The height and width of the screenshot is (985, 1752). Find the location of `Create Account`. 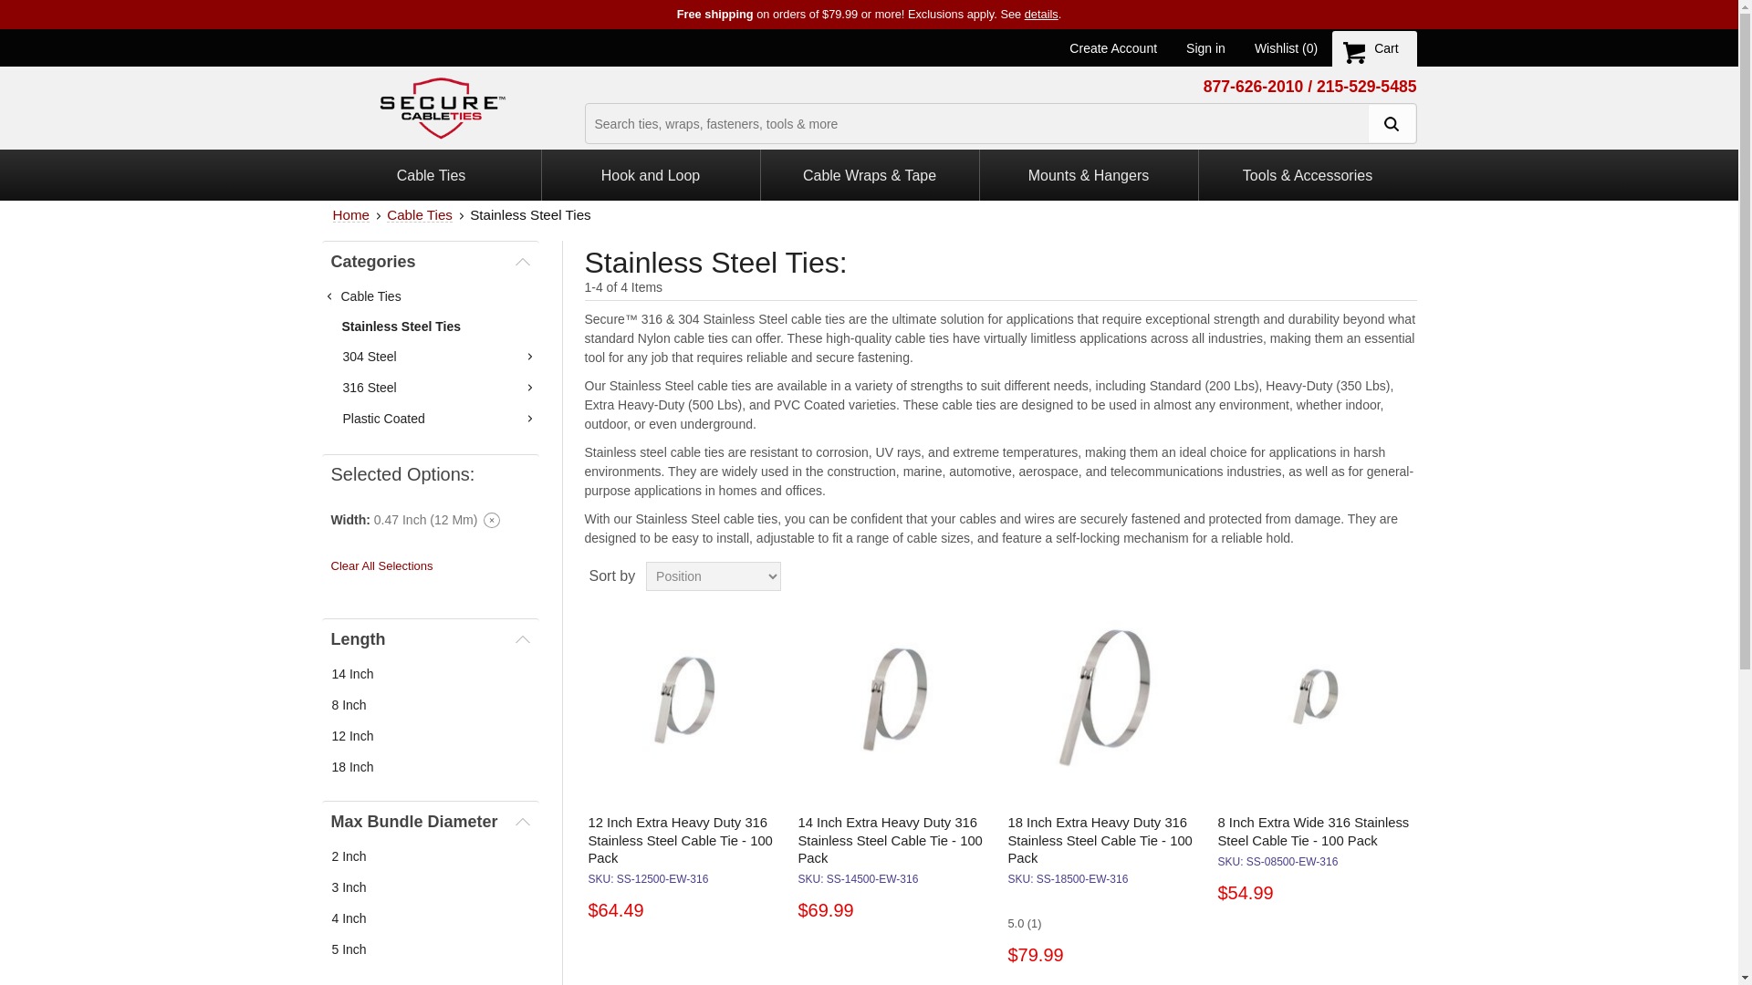

Create Account is located at coordinates (1112, 47).